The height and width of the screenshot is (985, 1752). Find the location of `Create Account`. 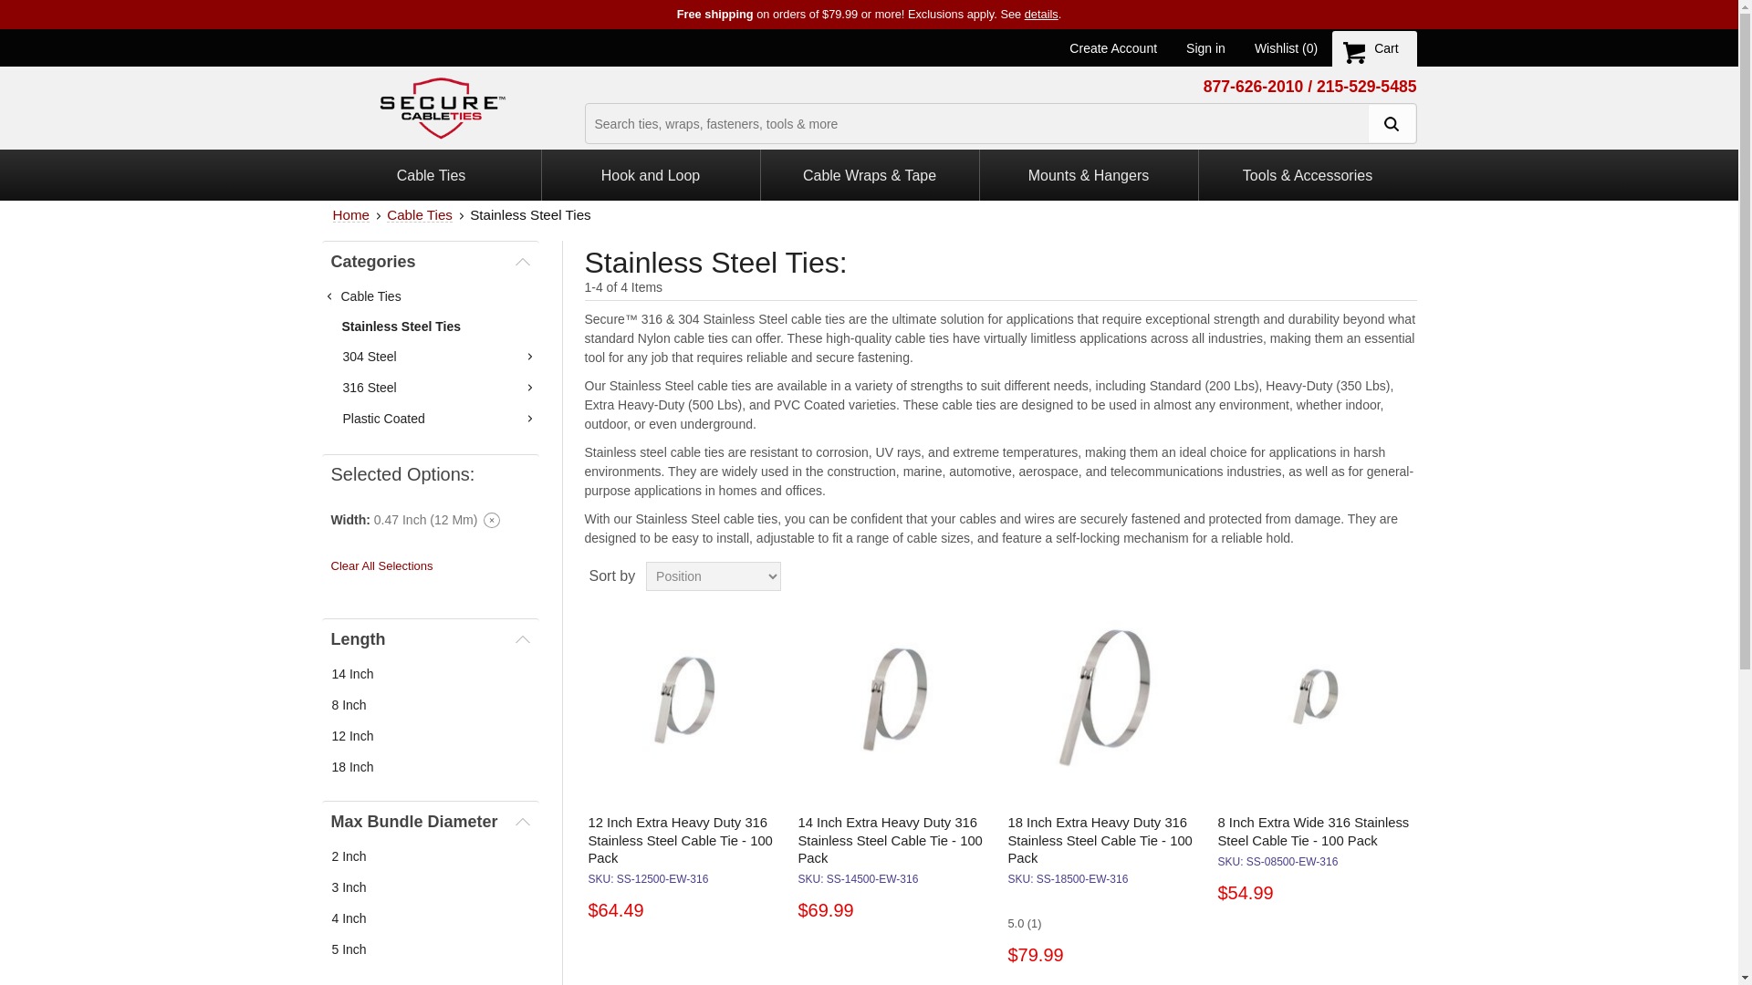

Create Account is located at coordinates (1112, 47).